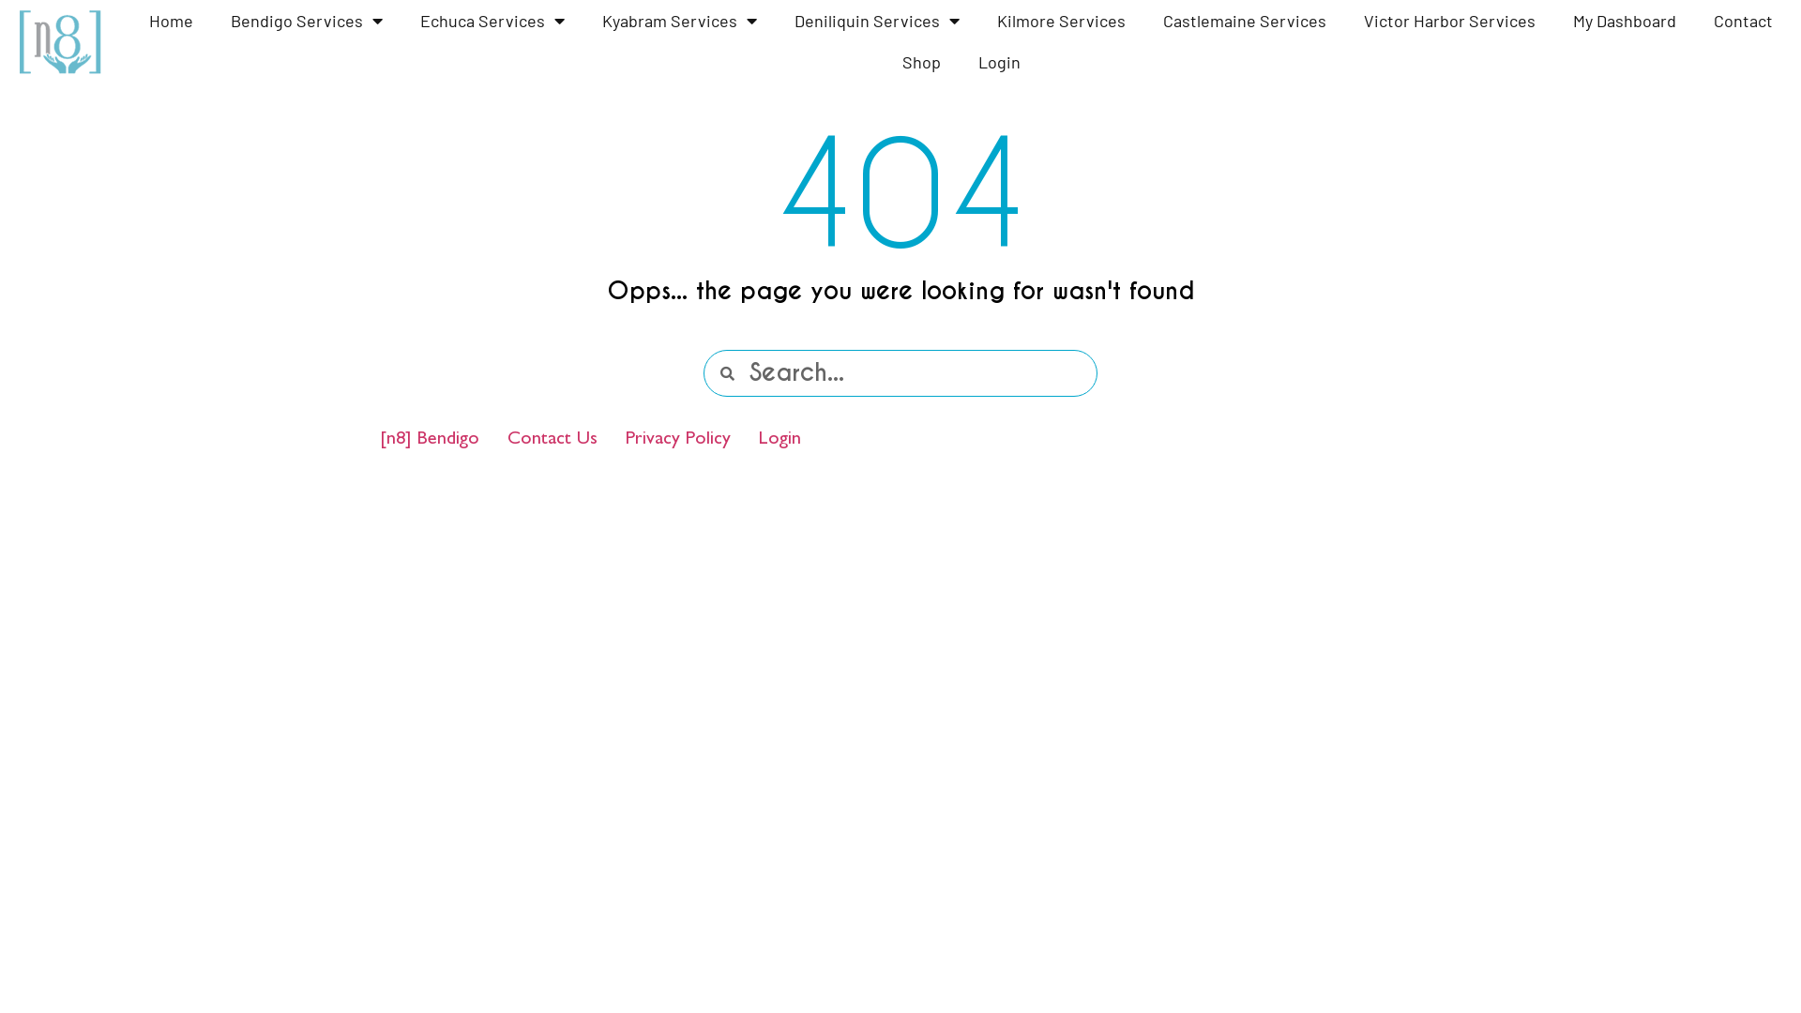  What do you see at coordinates (171, 21) in the screenshot?
I see `Home` at bounding box center [171, 21].